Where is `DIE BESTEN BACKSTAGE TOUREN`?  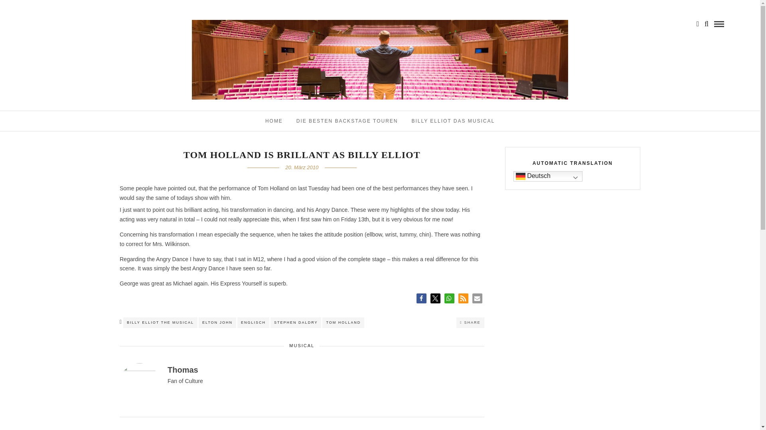 DIE BESTEN BACKSTAGE TOUREN is located at coordinates (347, 121).